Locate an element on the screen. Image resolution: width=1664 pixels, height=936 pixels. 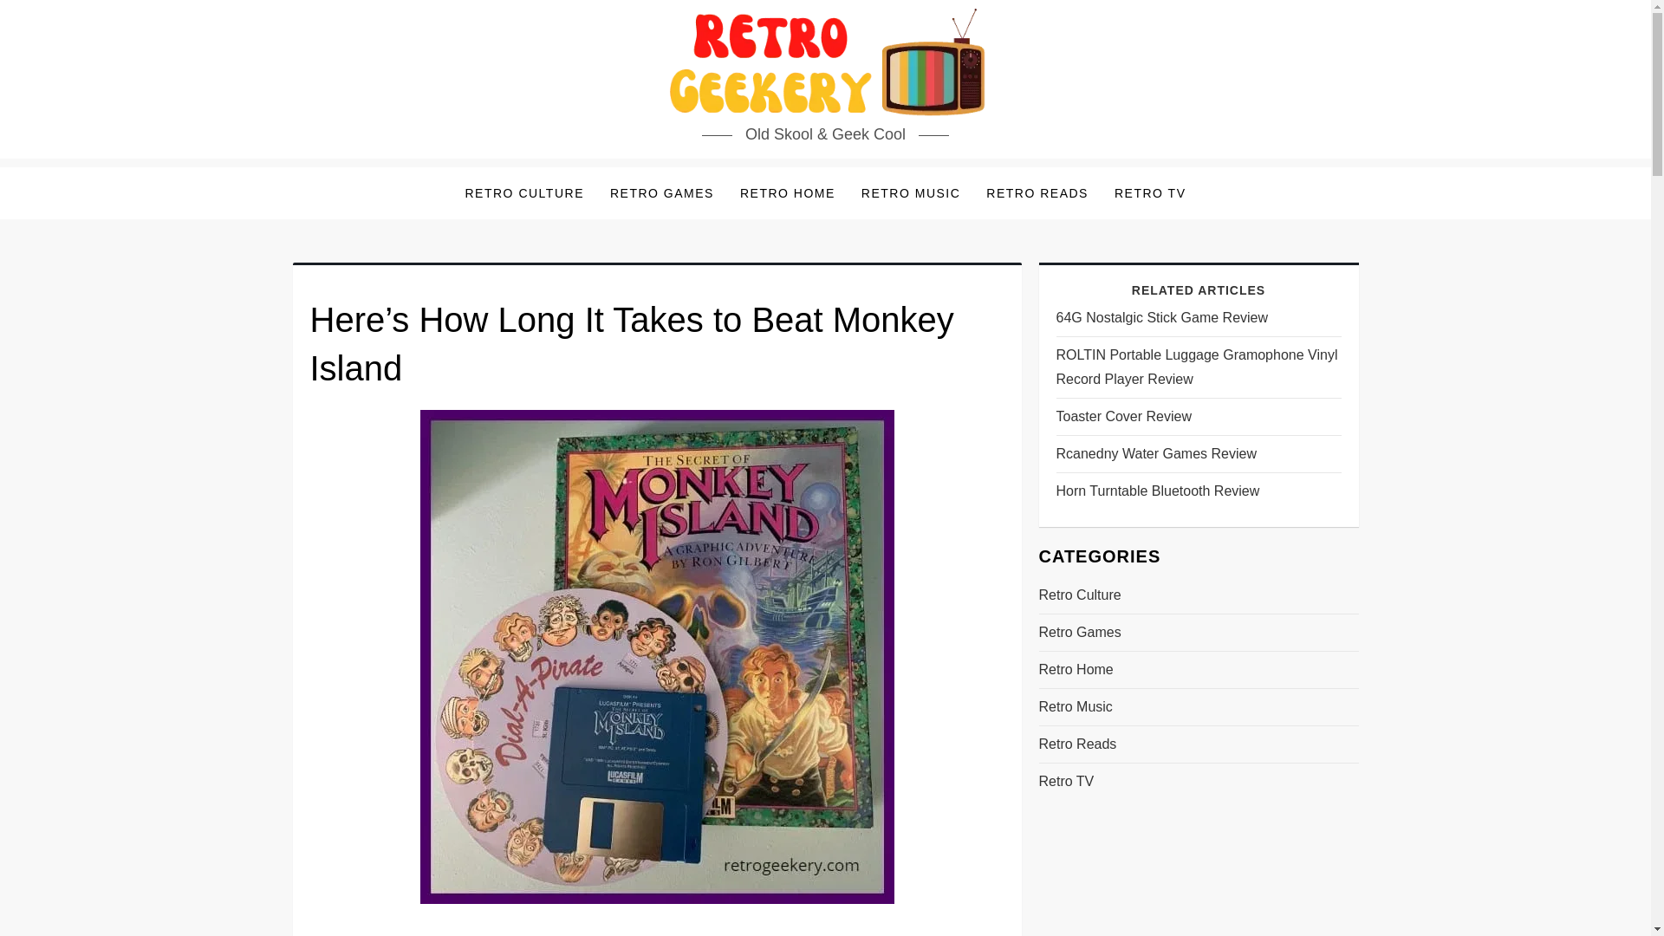
RETRO GAMES is located at coordinates (662, 192).